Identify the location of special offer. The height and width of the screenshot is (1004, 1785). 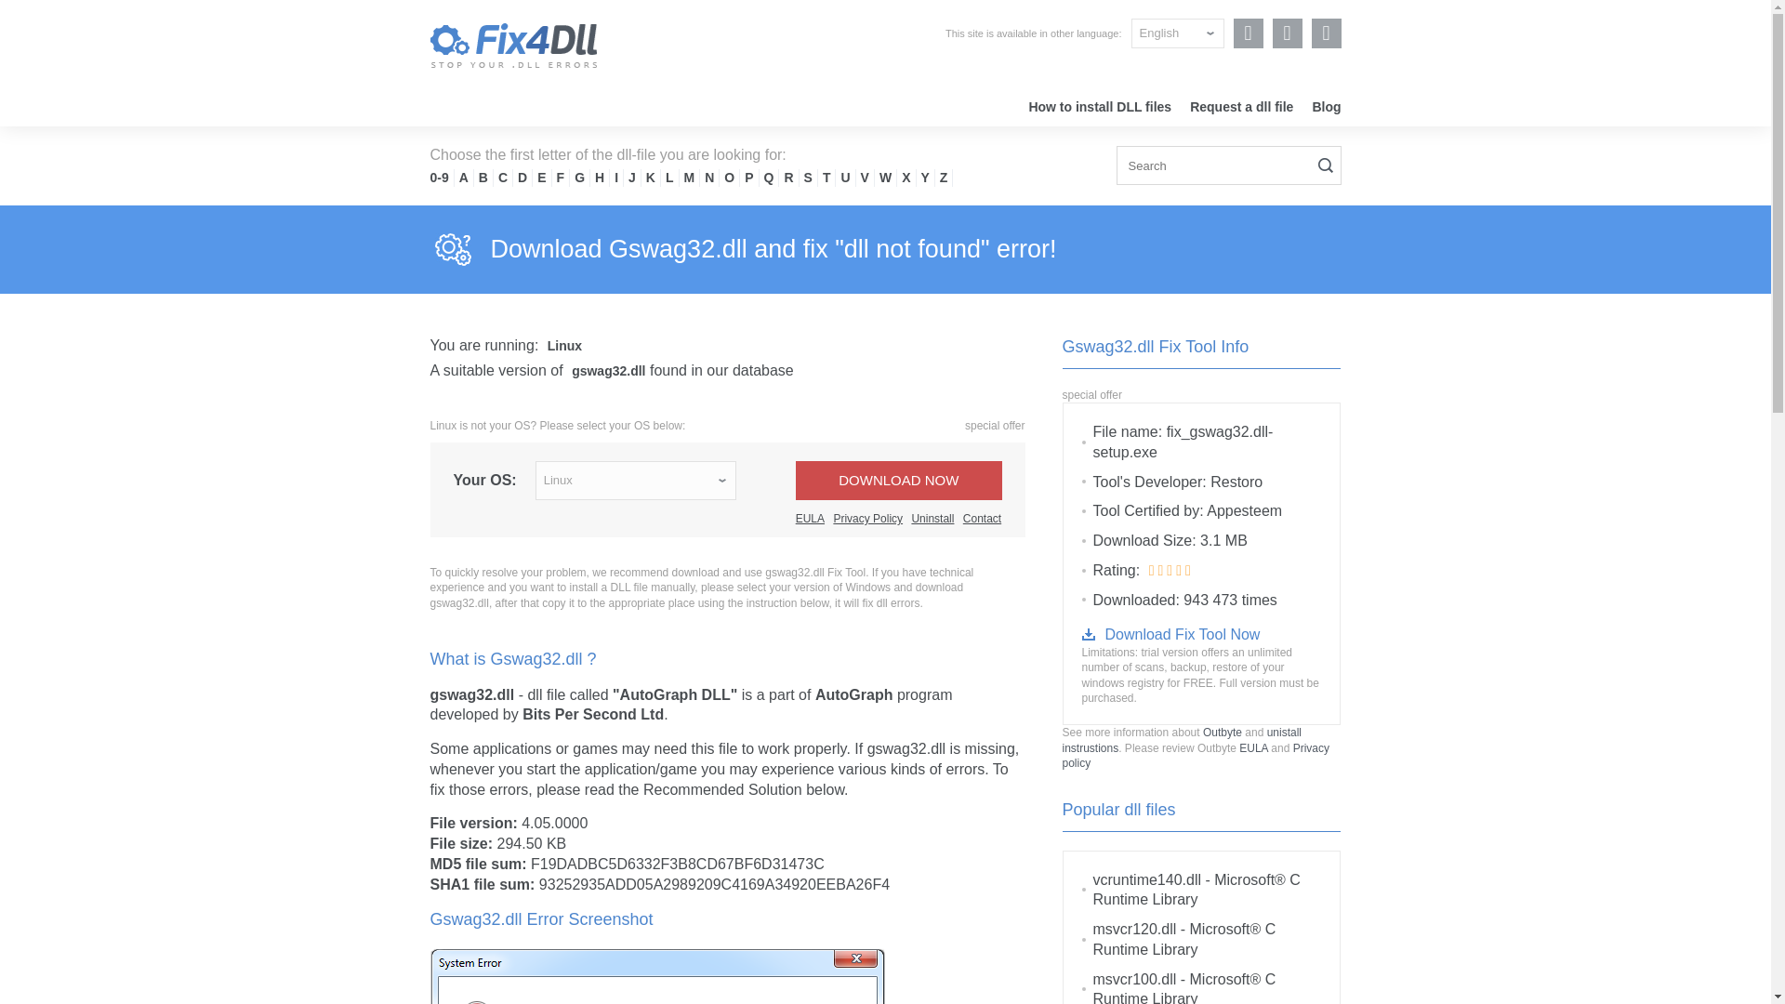
(995, 426).